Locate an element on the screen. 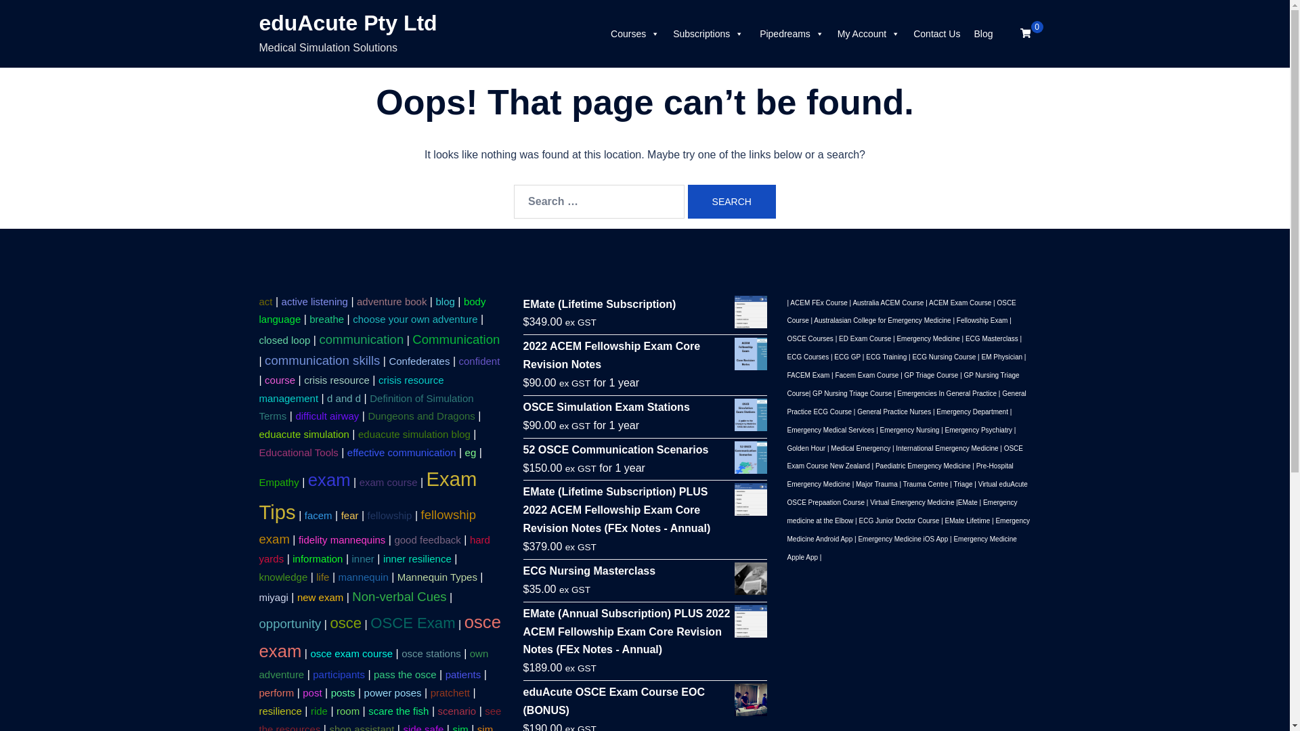  2022 ACEM Fellowship Exam Core Revision Notes is located at coordinates (645, 356).